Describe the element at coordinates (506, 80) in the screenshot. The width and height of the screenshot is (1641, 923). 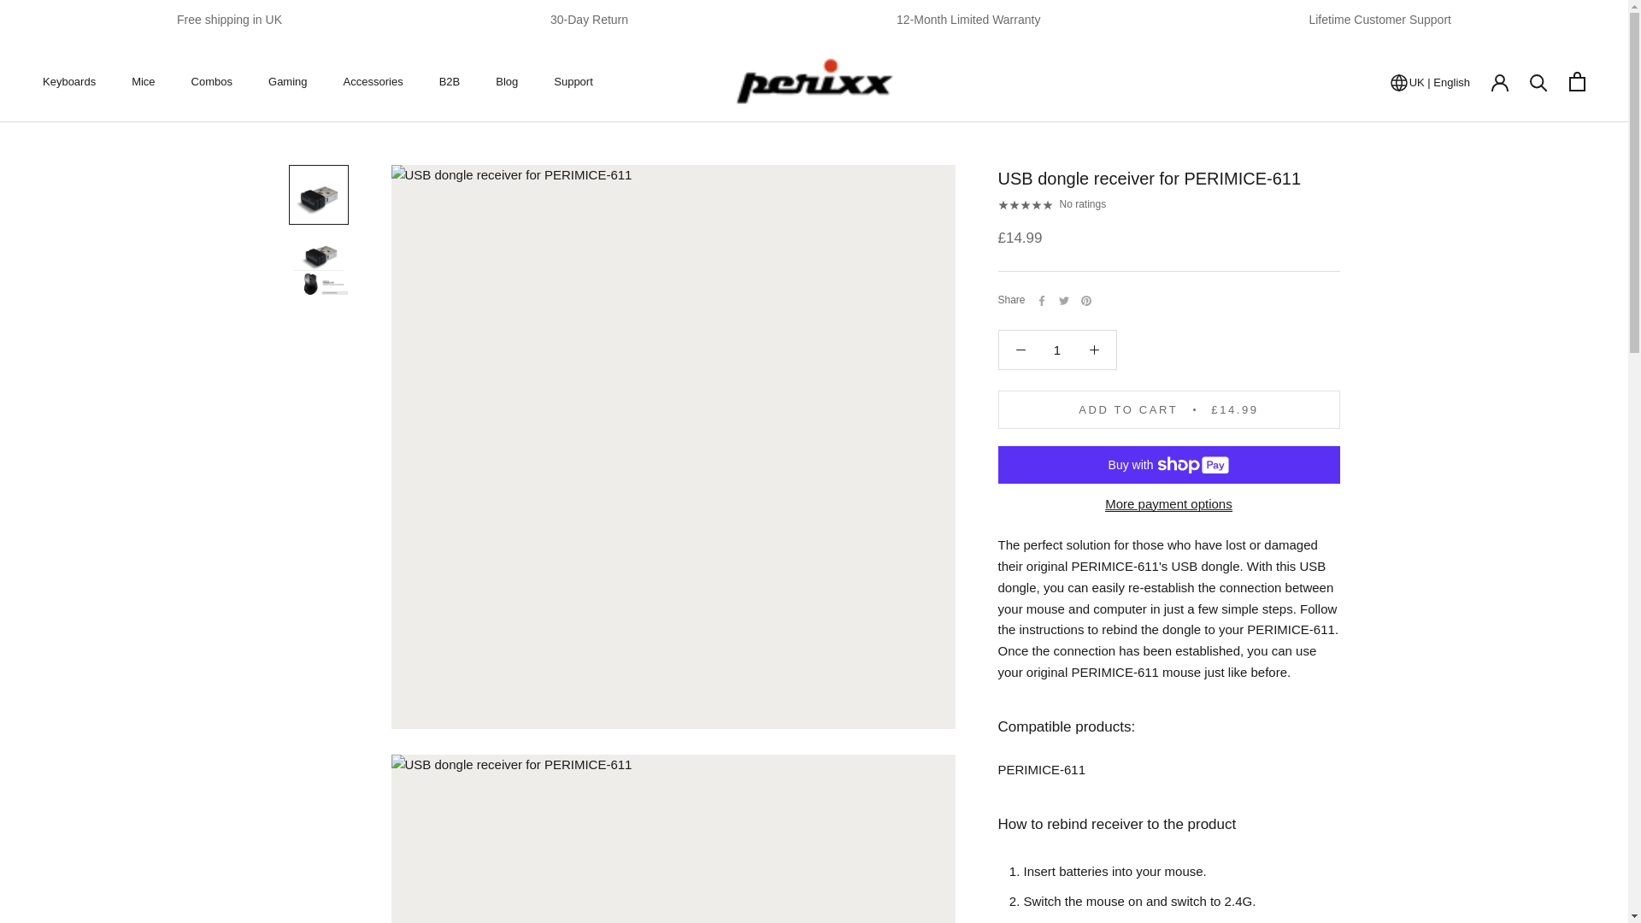
I see `1` at that location.